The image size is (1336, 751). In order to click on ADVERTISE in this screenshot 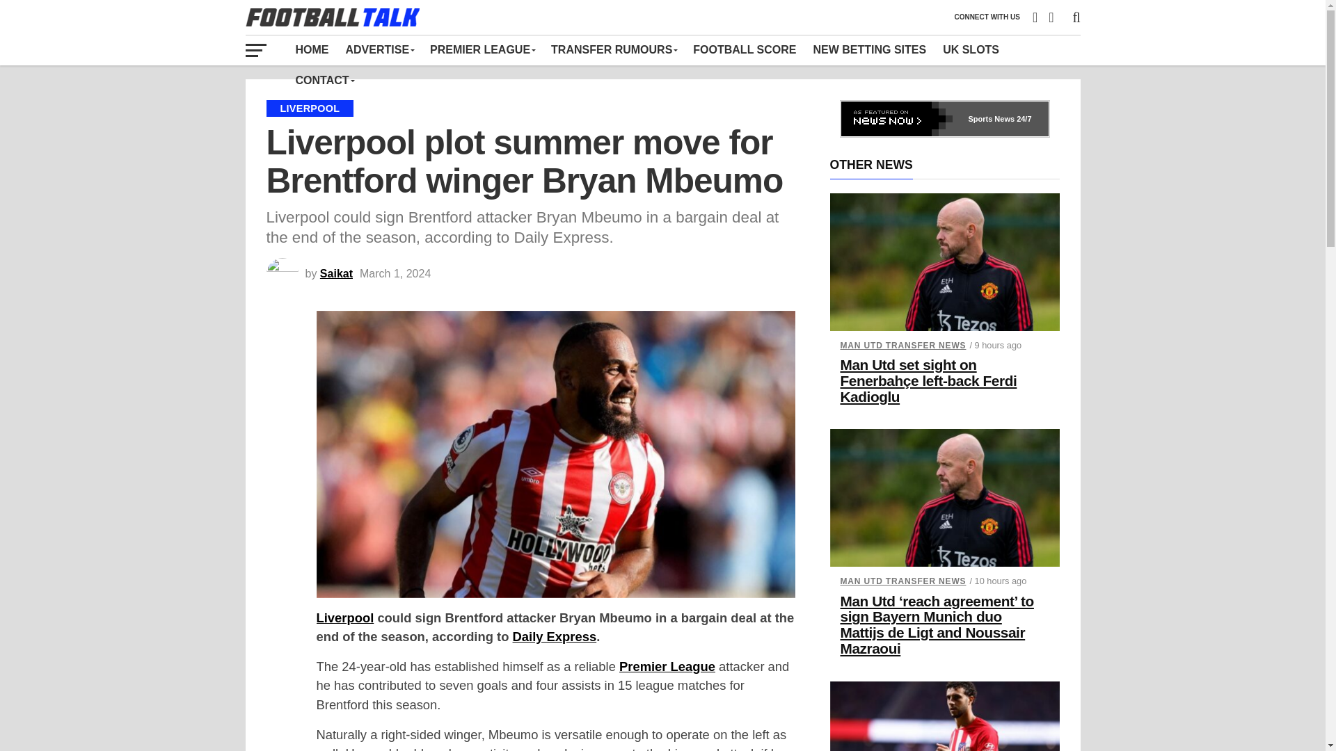, I will do `click(379, 49)`.